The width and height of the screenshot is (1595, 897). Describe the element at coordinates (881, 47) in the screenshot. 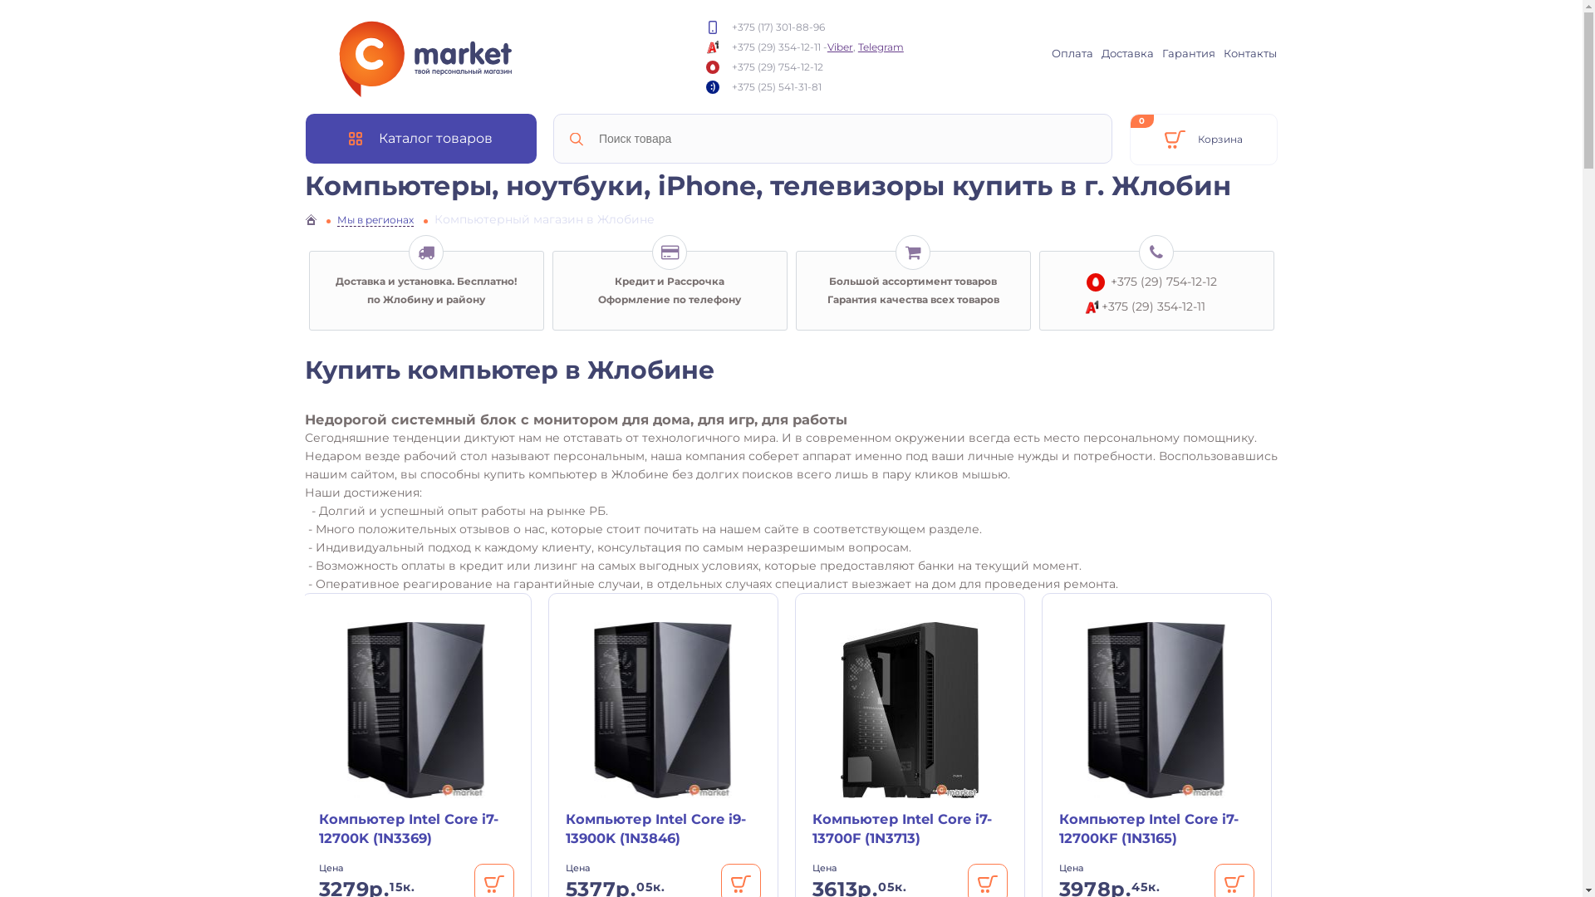

I see `Telegram` at that location.